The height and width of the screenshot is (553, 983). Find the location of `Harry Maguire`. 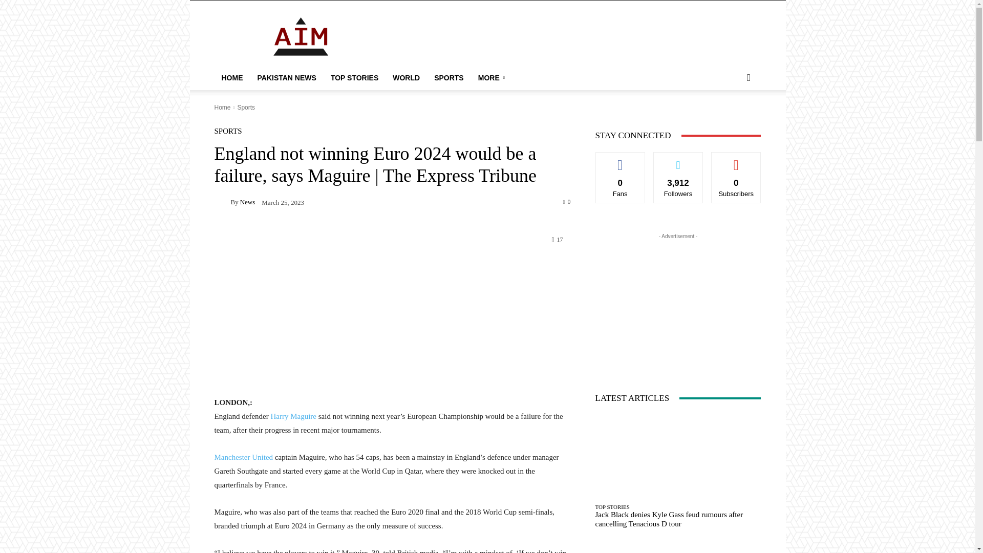

Harry Maguire is located at coordinates (292, 416).